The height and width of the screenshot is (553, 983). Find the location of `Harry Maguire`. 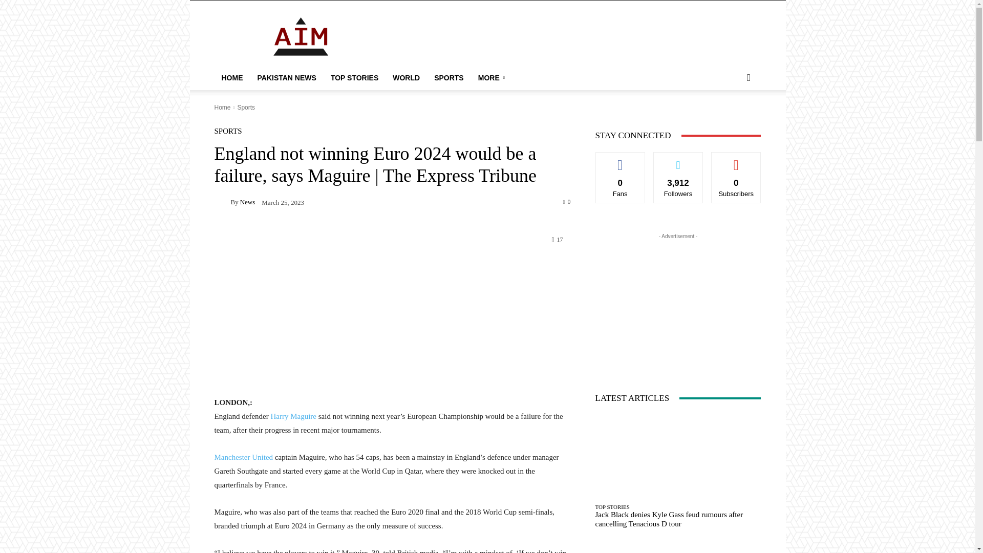

Harry Maguire is located at coordinates (292, 416).